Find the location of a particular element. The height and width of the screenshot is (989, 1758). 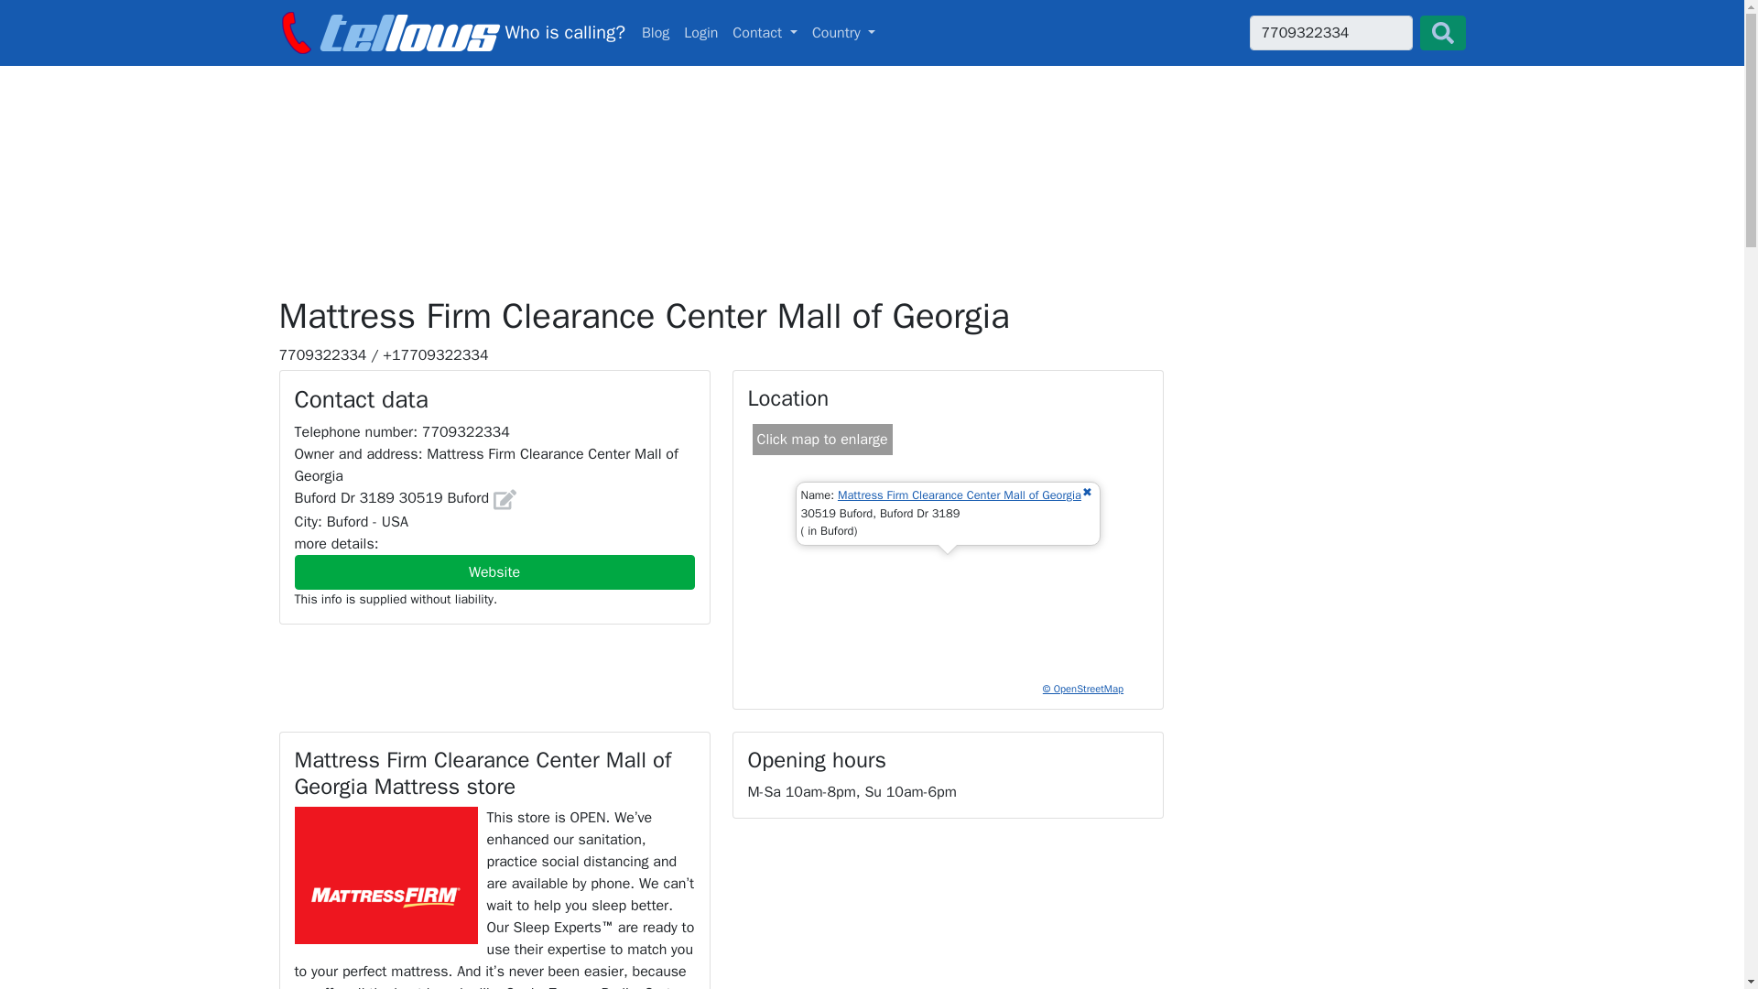

Contact is located at coordinates (765, 33).